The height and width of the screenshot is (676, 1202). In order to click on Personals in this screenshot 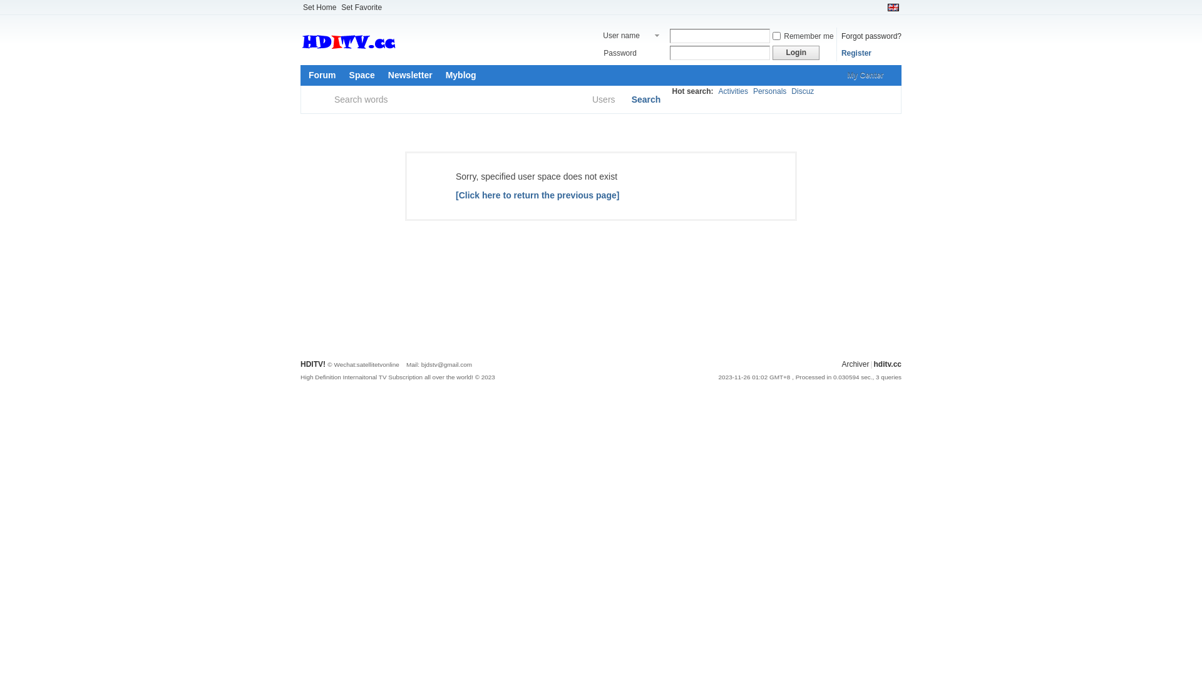, I will do `click(770, 91)`.